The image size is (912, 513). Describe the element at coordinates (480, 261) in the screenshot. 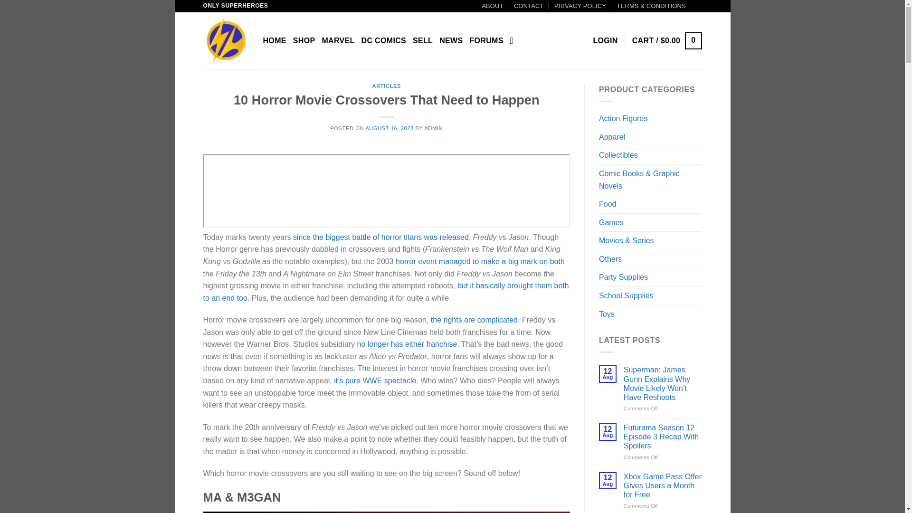

I see `horror event managed to make a big mark on both` at that location.